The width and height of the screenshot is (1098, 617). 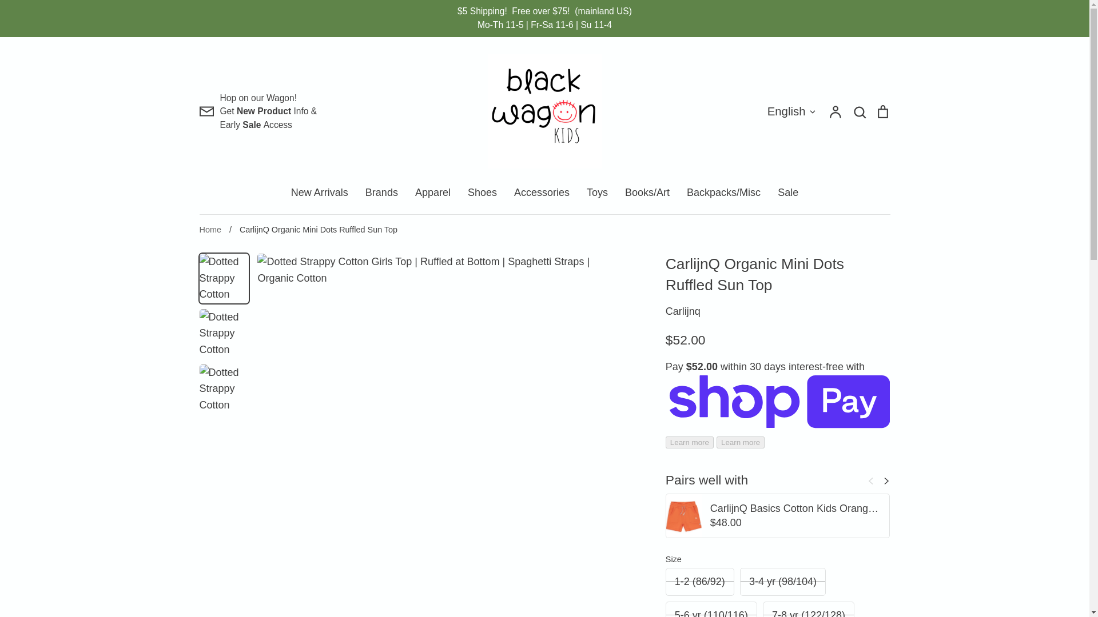 I want to click on Account, so click(x=835, y=111).